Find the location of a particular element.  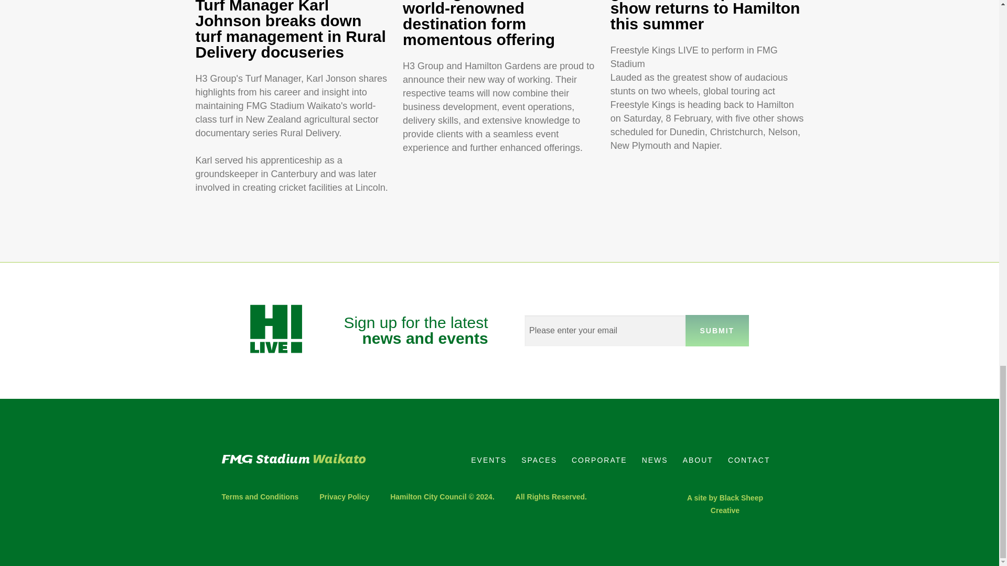

ABOUT is located at coordinates (698, 460).